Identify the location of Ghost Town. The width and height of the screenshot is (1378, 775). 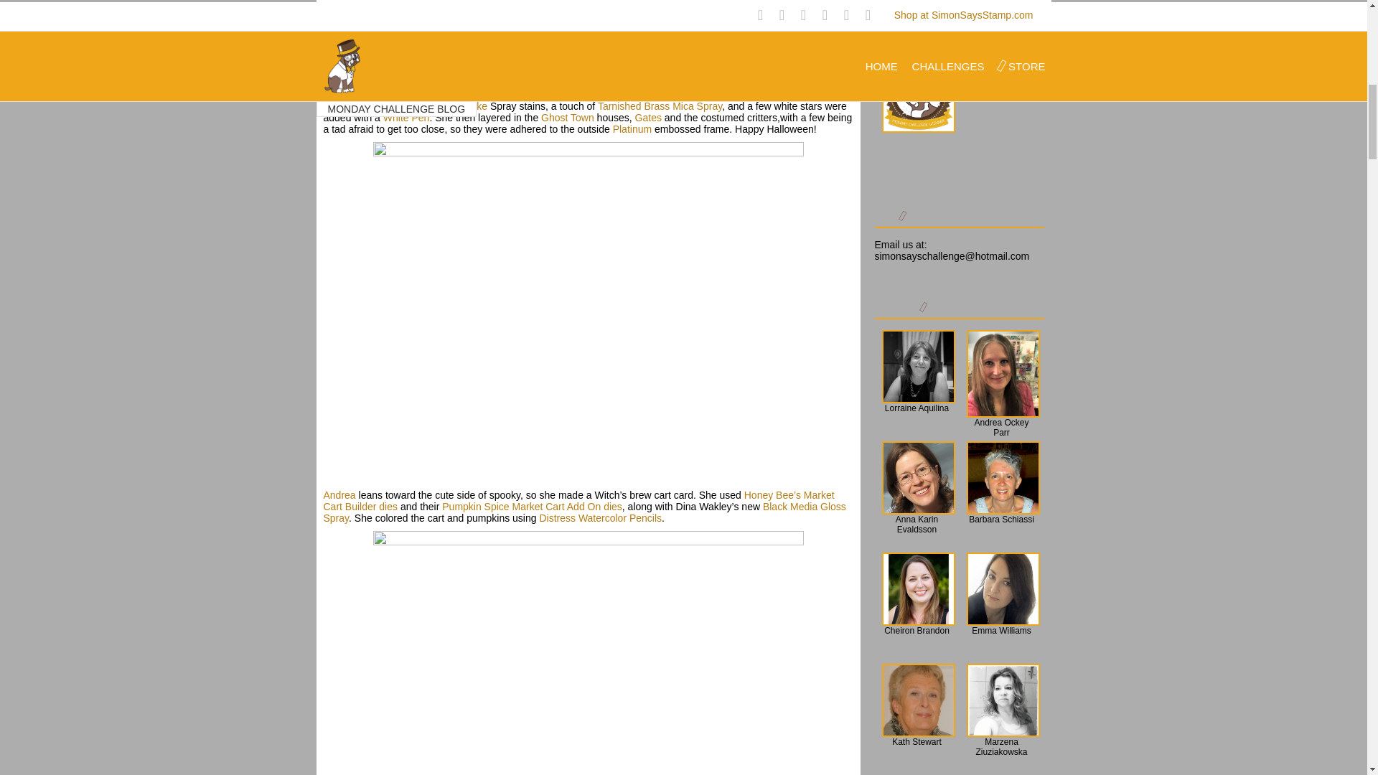
(567, 117).